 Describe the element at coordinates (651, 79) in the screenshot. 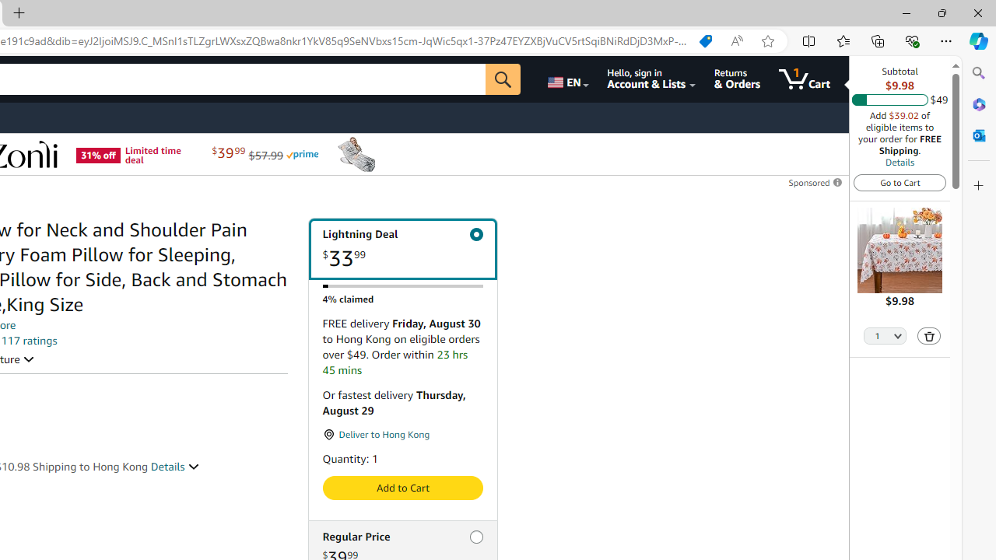

I see `Hello, sign in Account & Lists` at that location.